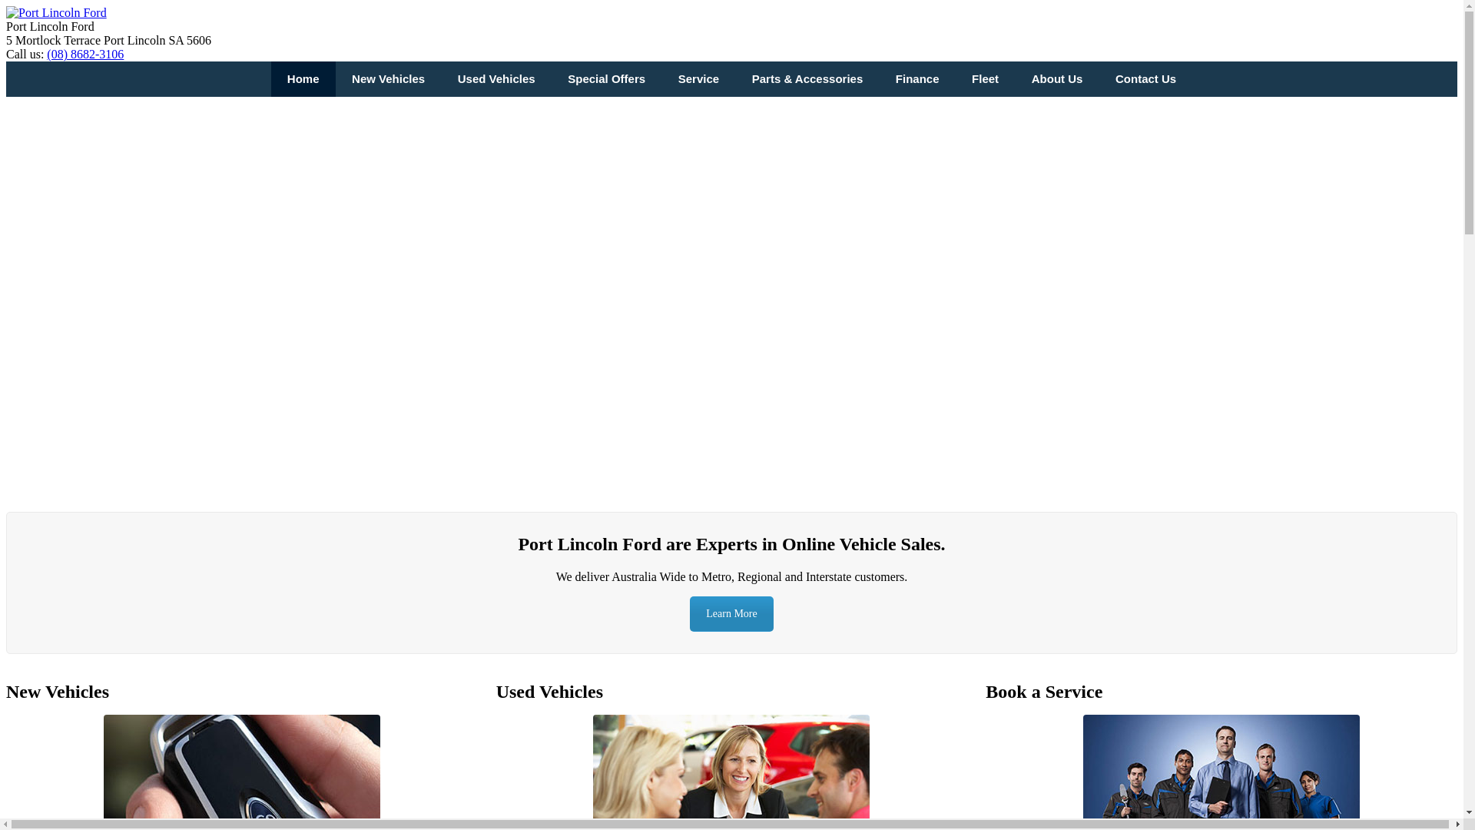 The height and width of the screenshot is (830, 1475). What do you see at coordinates (607, 79) in the screenshot?
I see `Special Offers` at bounding box center [607, 79].